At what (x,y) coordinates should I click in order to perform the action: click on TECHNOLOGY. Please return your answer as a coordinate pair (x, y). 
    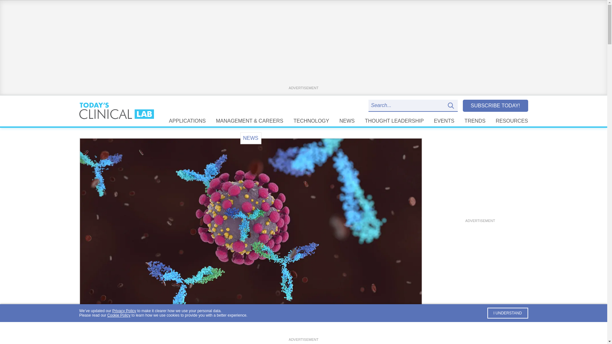
    Looking at the image, I should click on (311, 121).